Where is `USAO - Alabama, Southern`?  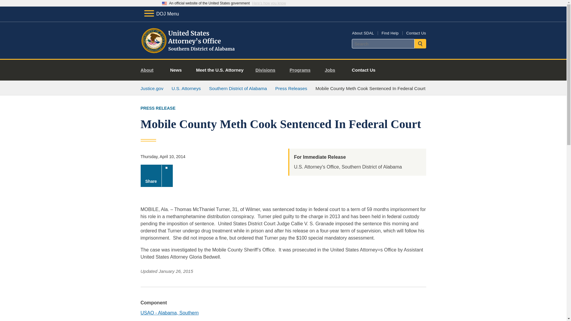 USAO - Alabama, Southern is located at coordinates (170, 313).